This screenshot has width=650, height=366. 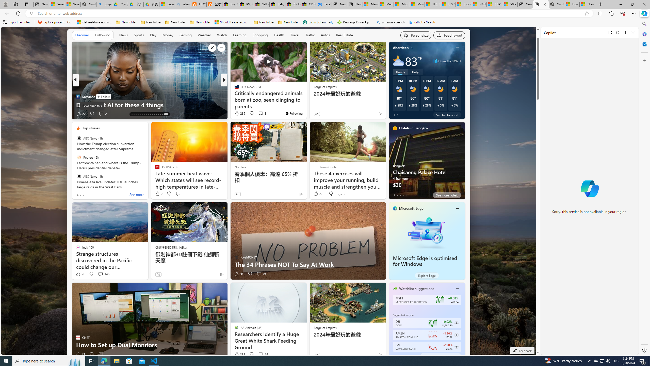 I want to click on AutomationID: tab-16, so click(x=138, y=114).